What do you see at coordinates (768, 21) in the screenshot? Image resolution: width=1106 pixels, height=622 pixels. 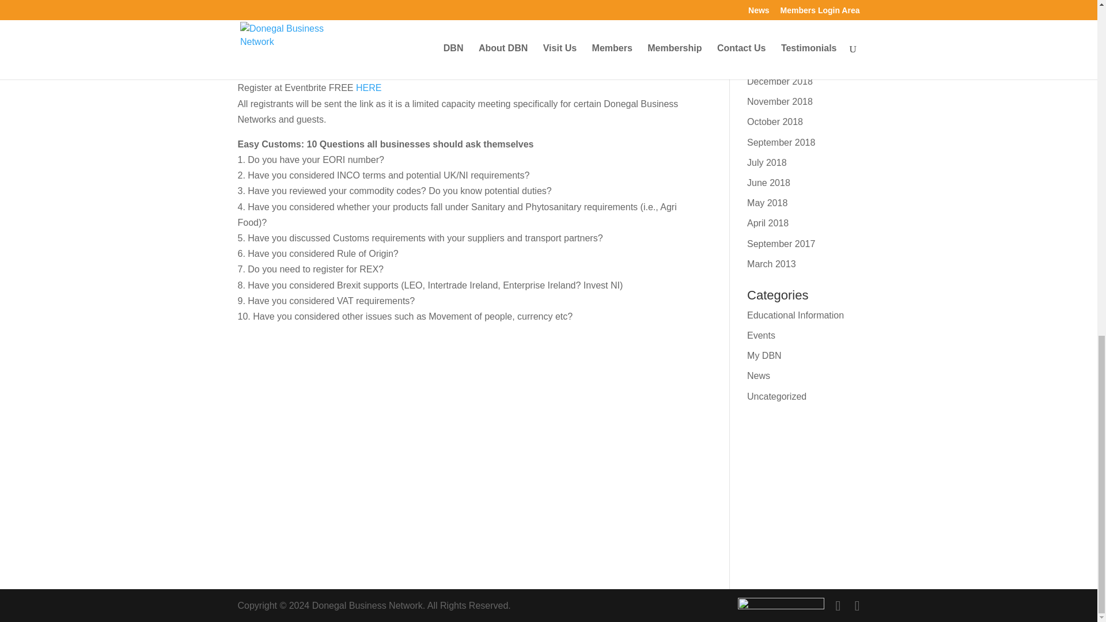 I see `June 2019` at bounding box center [768, 21].